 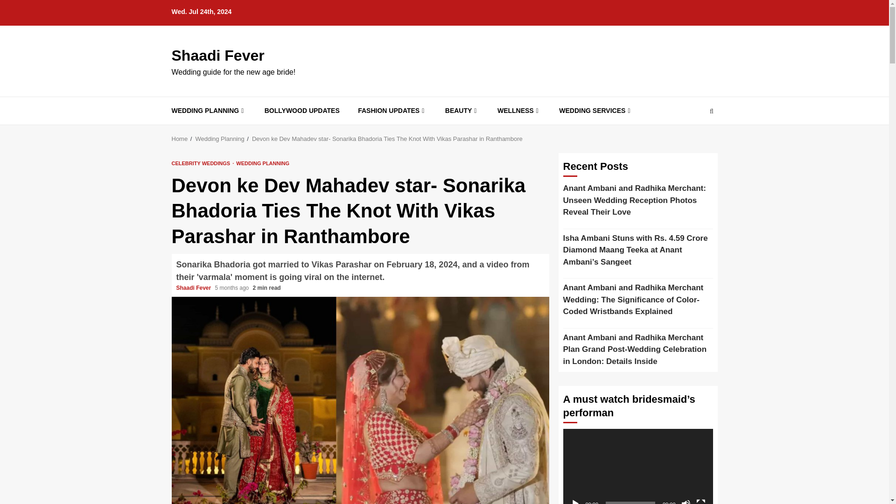 What do you see at coordinates (180, 139) in the screenshot?
I see `Home` at bounding box center [180, 139].